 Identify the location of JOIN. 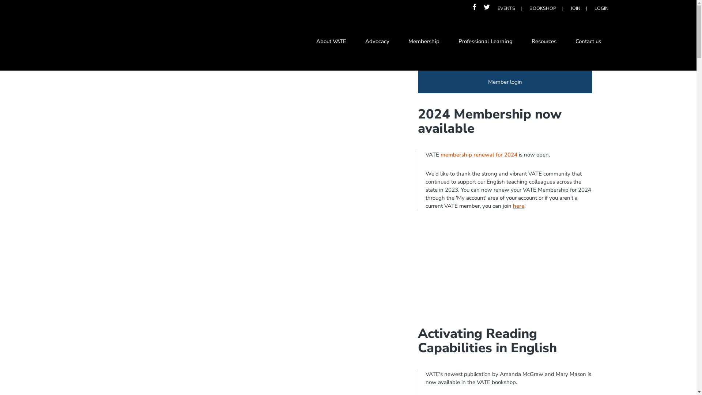
(575, 8).